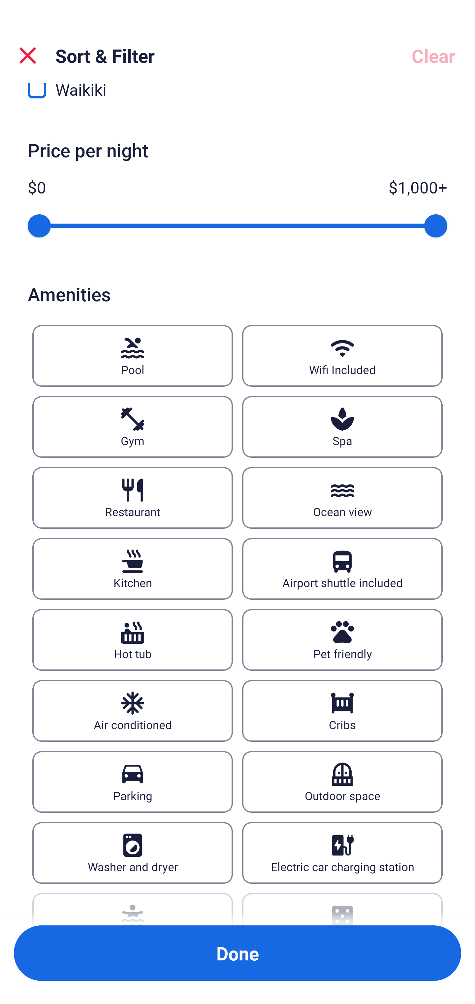 The image size is (475, 1004). What do you see at coordinates (342, 782) in the screenshot?
I see `Outdoor space` at bounding box center [342, 782].